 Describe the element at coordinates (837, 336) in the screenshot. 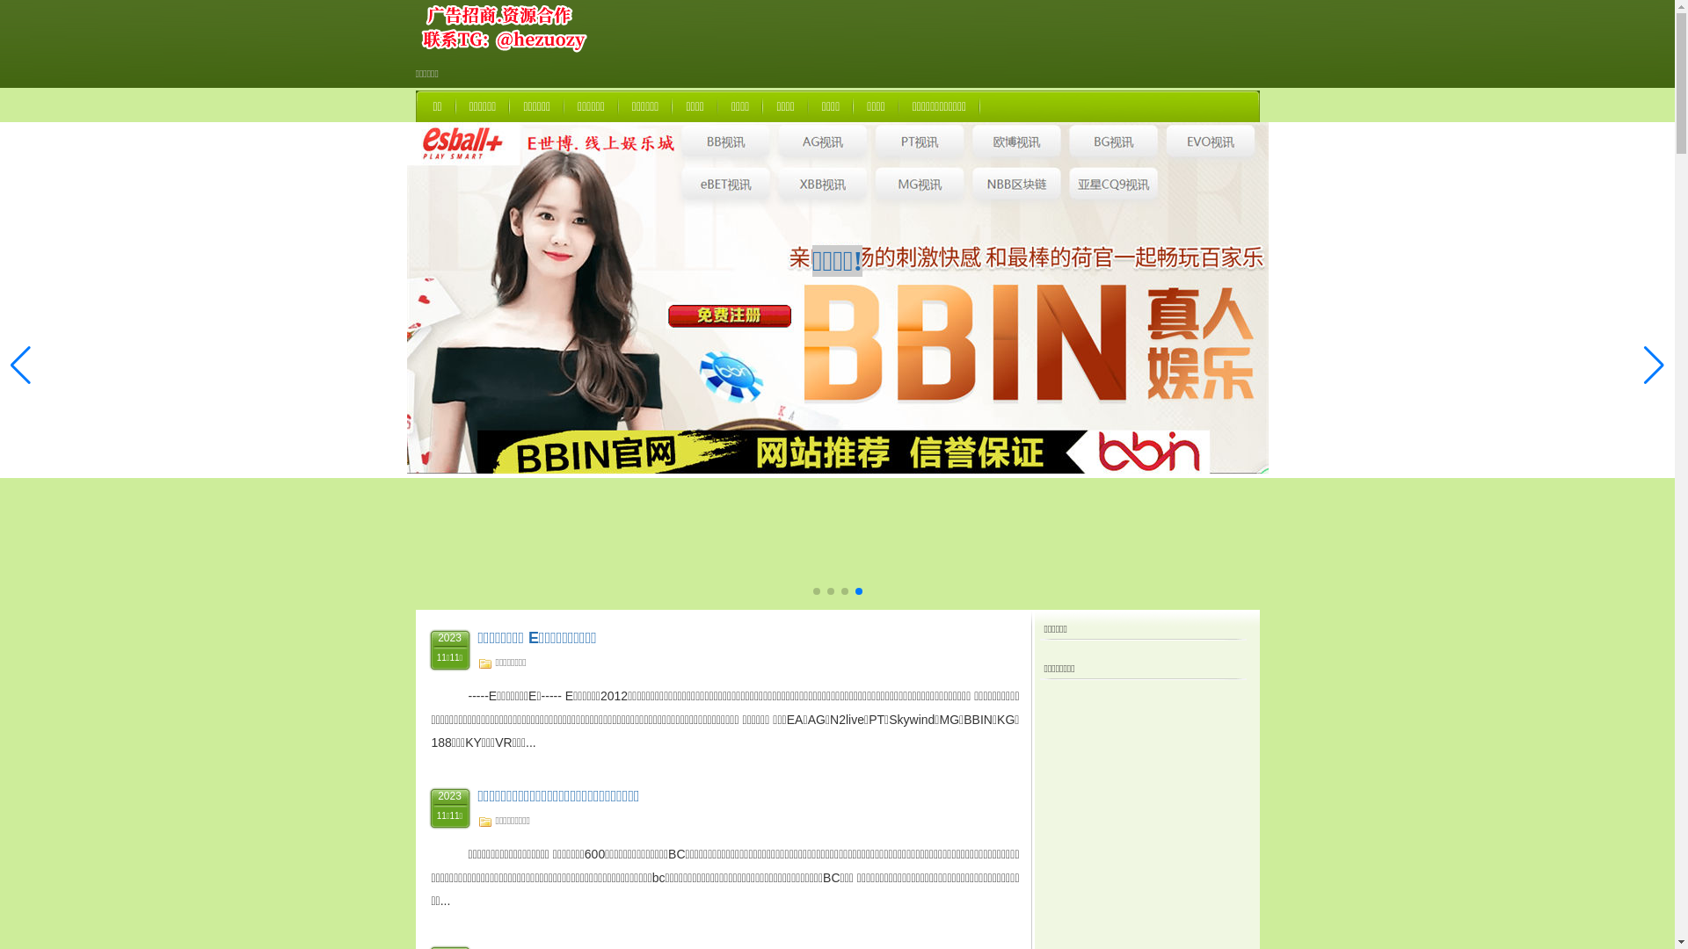

I see `.` at that location.